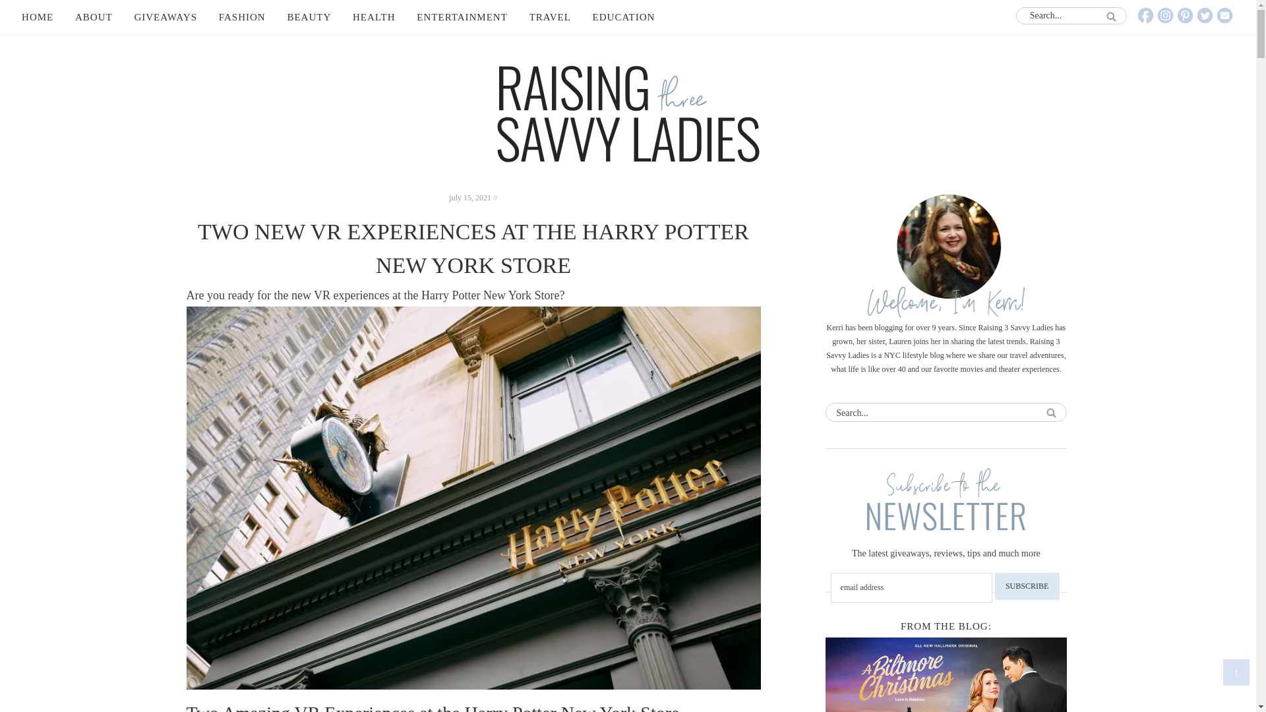 This screenshot has height=712, width=1266. I want to click on EDUCATION, so click(624, 17).